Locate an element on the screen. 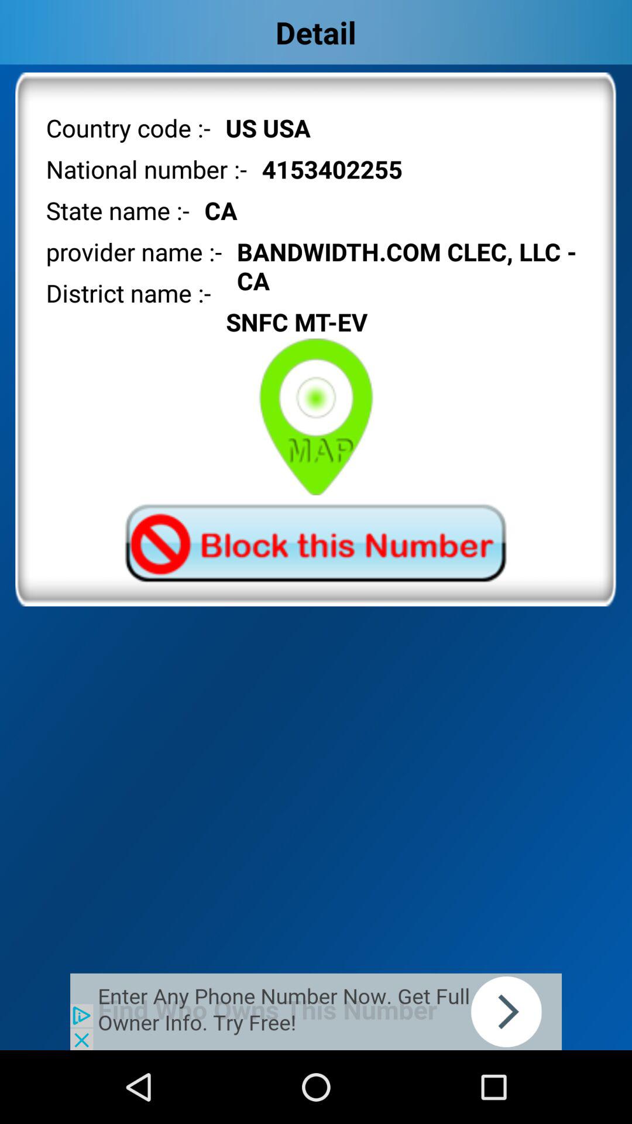 The height and width of the screenshot is (1124, 632). open map is located at coordinates (316, 417).